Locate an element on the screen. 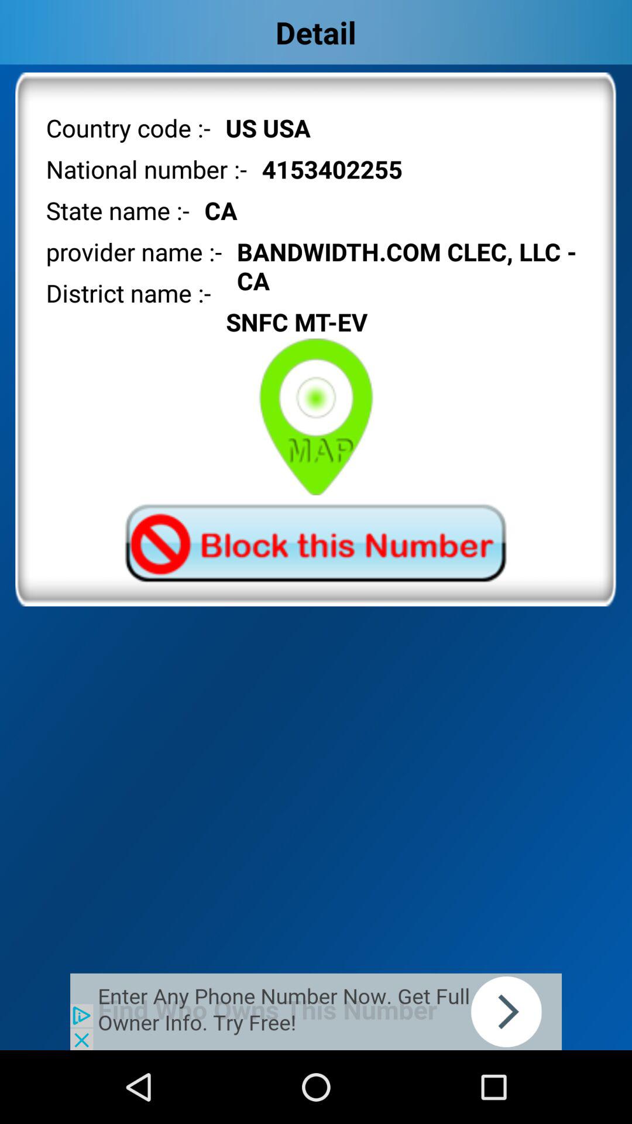 The height and width of the screenshot is (1124, 632). open map is located at coordinates (316, 417).